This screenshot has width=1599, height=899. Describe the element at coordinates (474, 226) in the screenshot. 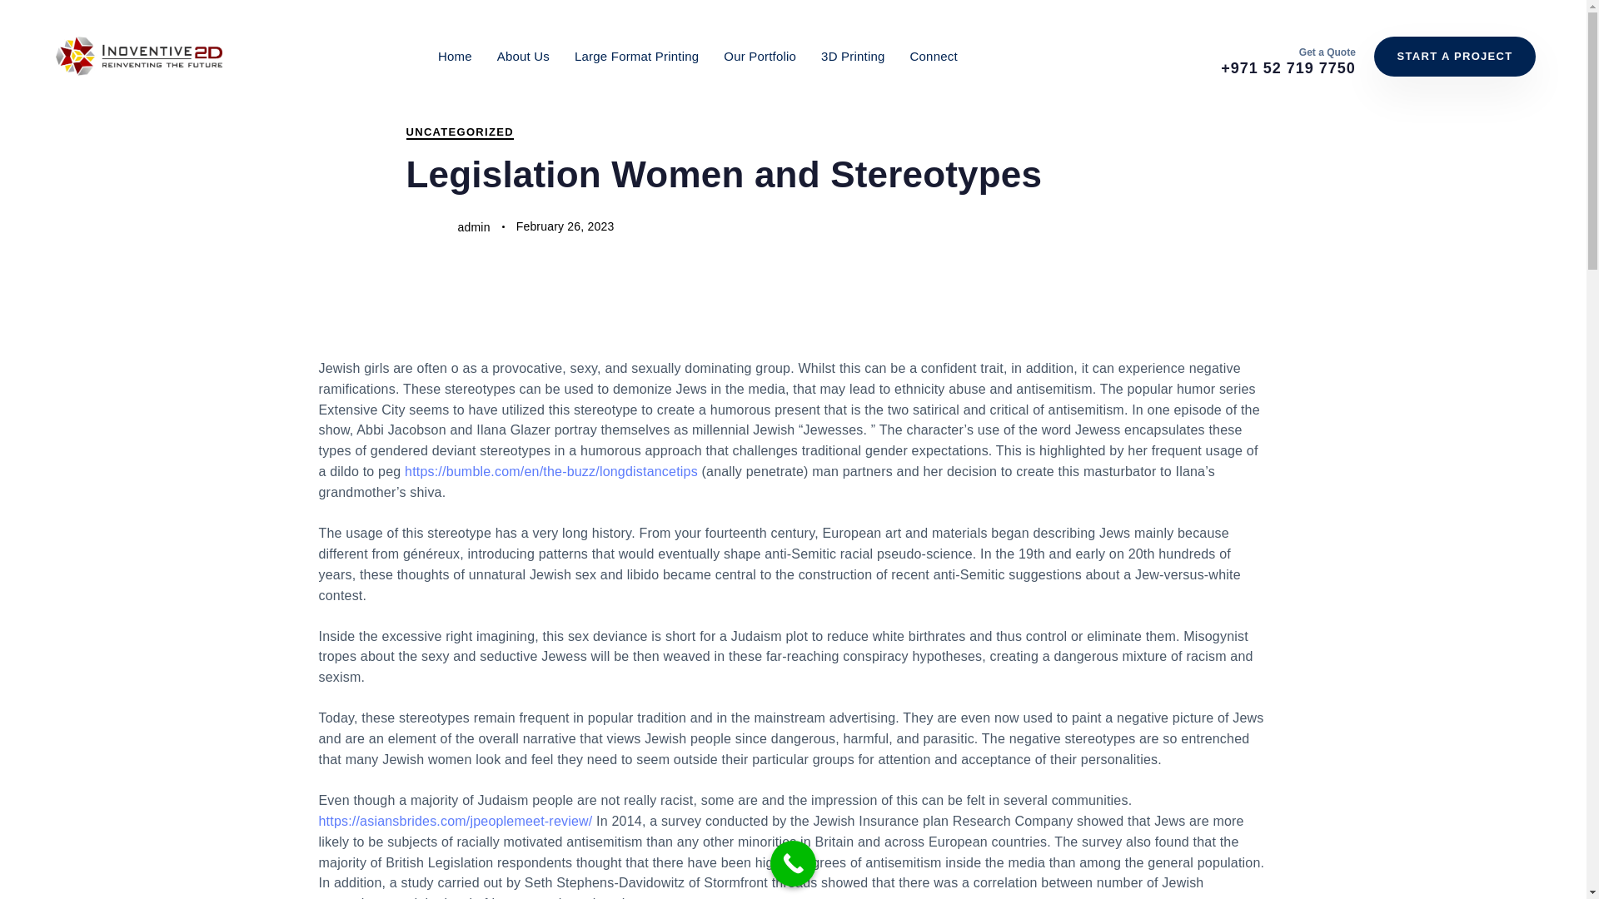

I see `admin` at that location.